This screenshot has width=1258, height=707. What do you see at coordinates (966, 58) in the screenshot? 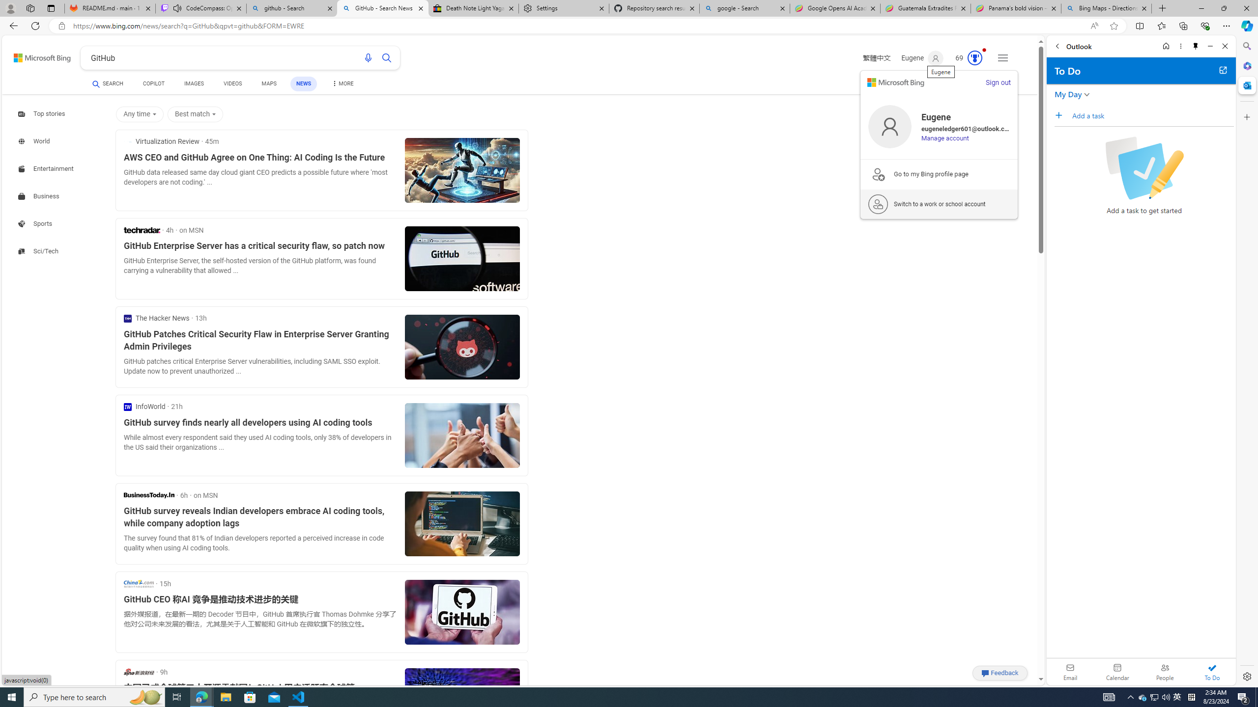
I see `Microsoft Rewards 66` at bounding box center [966, 58].